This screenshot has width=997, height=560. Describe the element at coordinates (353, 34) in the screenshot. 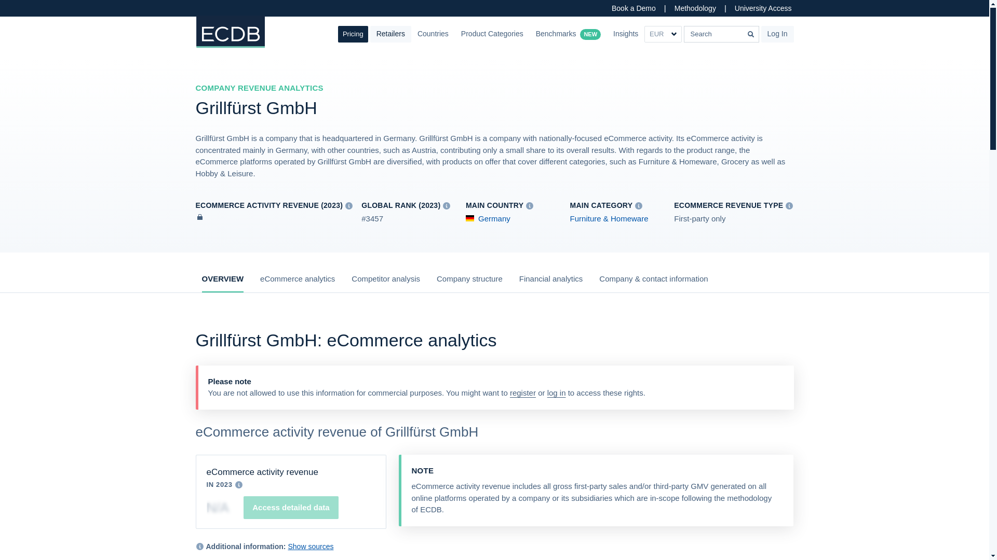

I see `Pricing` at that location.